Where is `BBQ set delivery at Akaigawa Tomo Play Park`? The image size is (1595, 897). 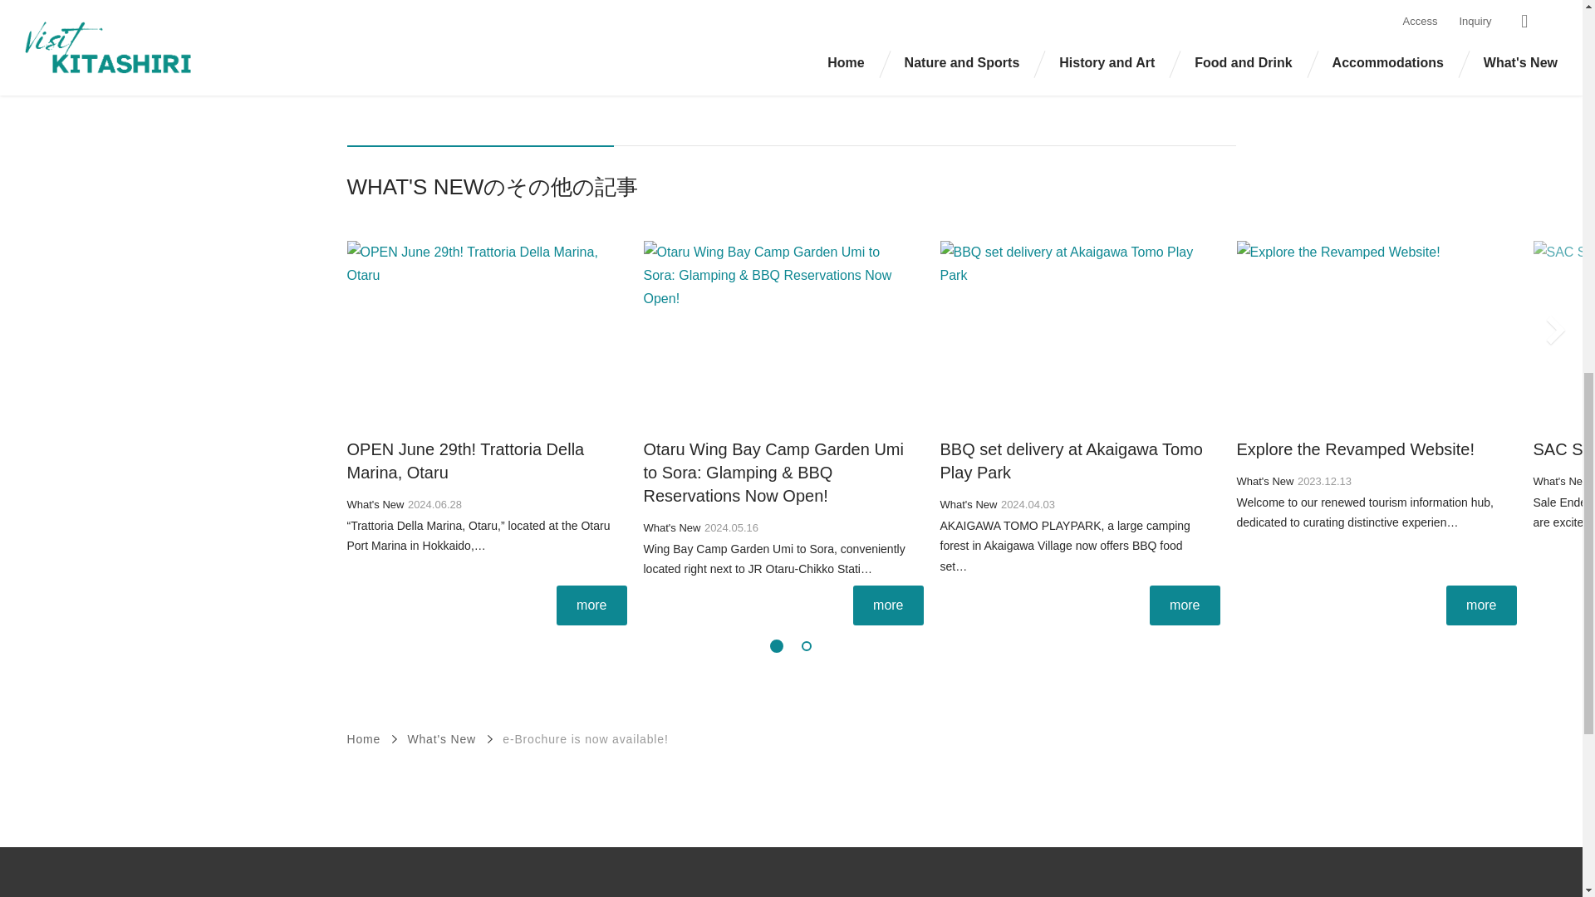 BBQ set delivery at Akaigawa Tomo Play Park is located at coordinates (1072, 460).